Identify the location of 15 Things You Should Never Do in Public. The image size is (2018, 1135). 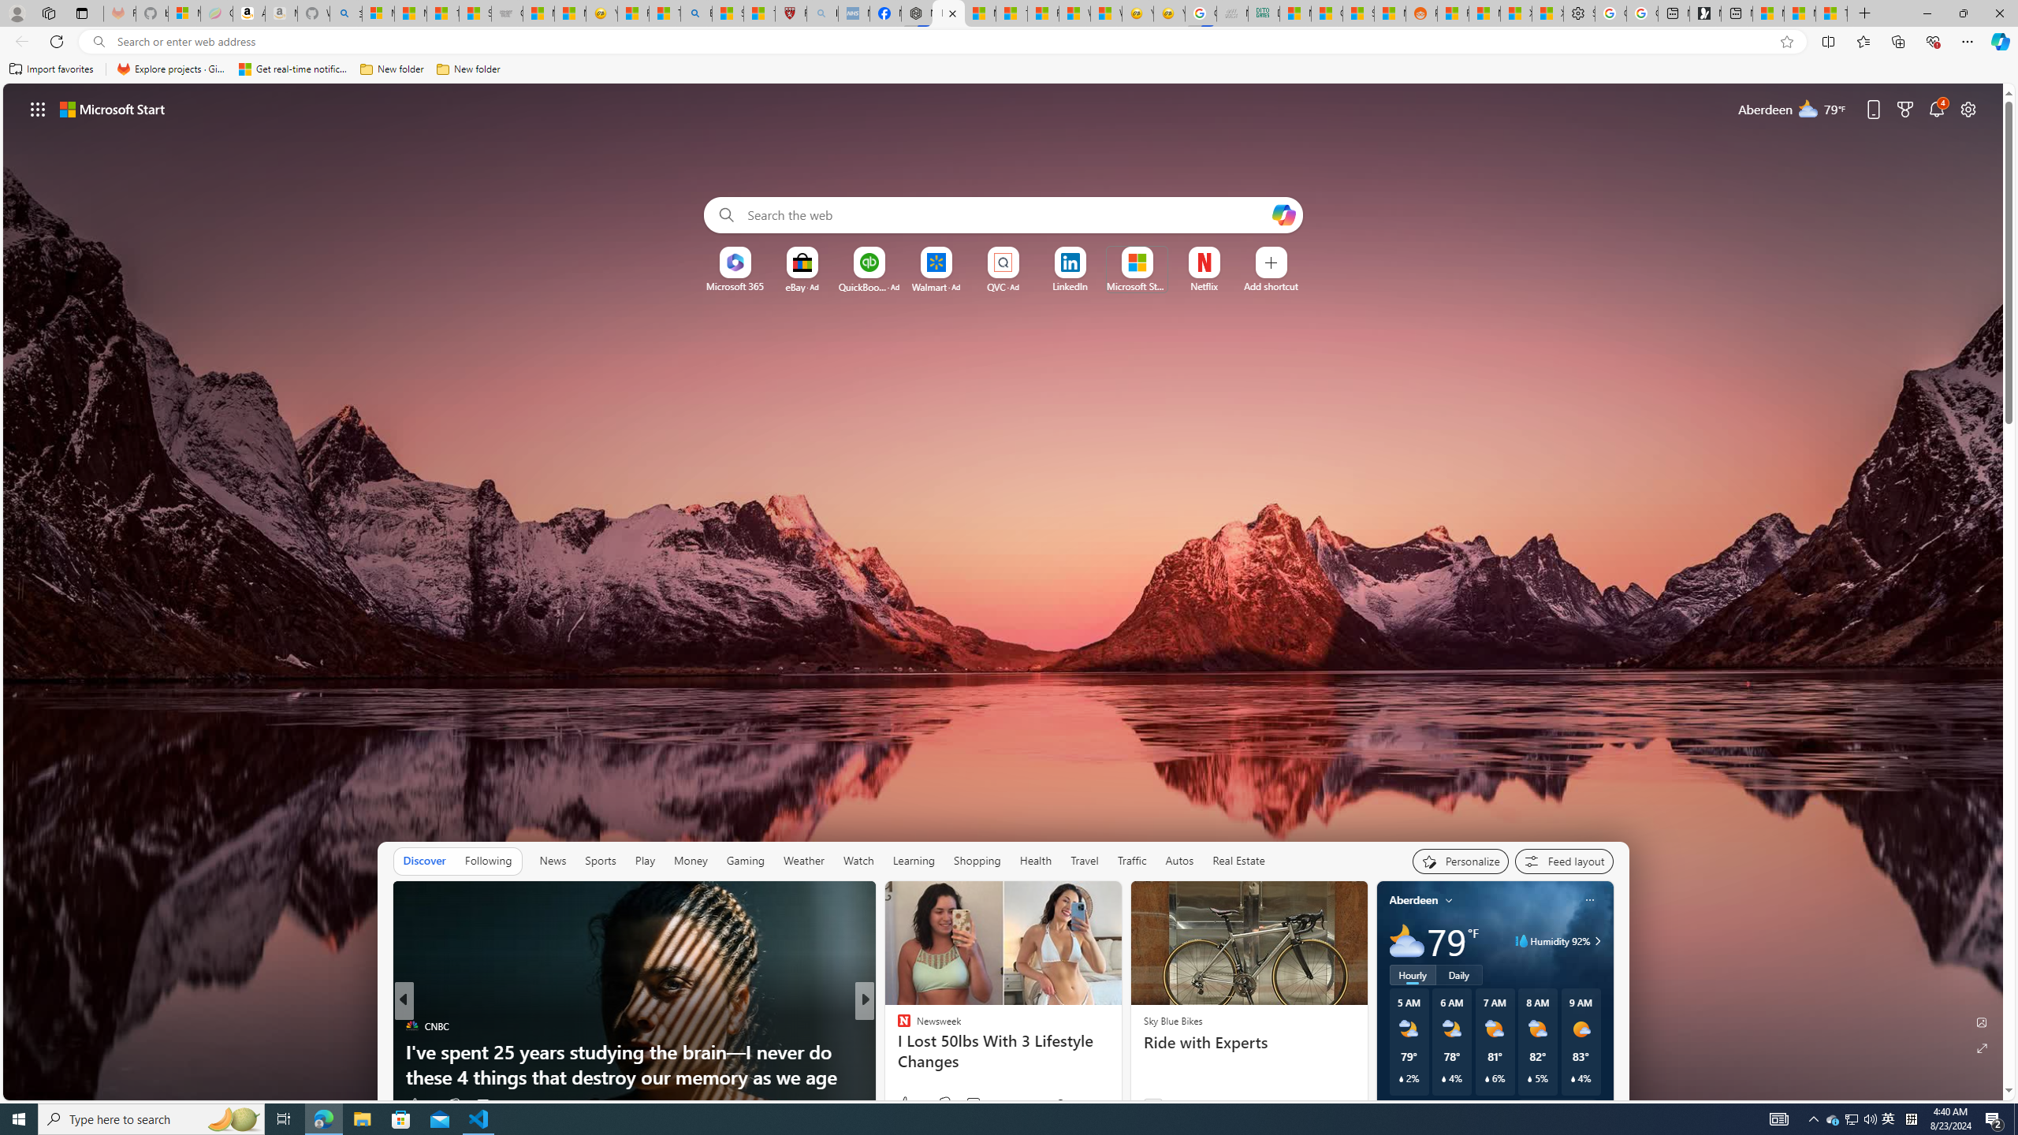
(1119, 1077).